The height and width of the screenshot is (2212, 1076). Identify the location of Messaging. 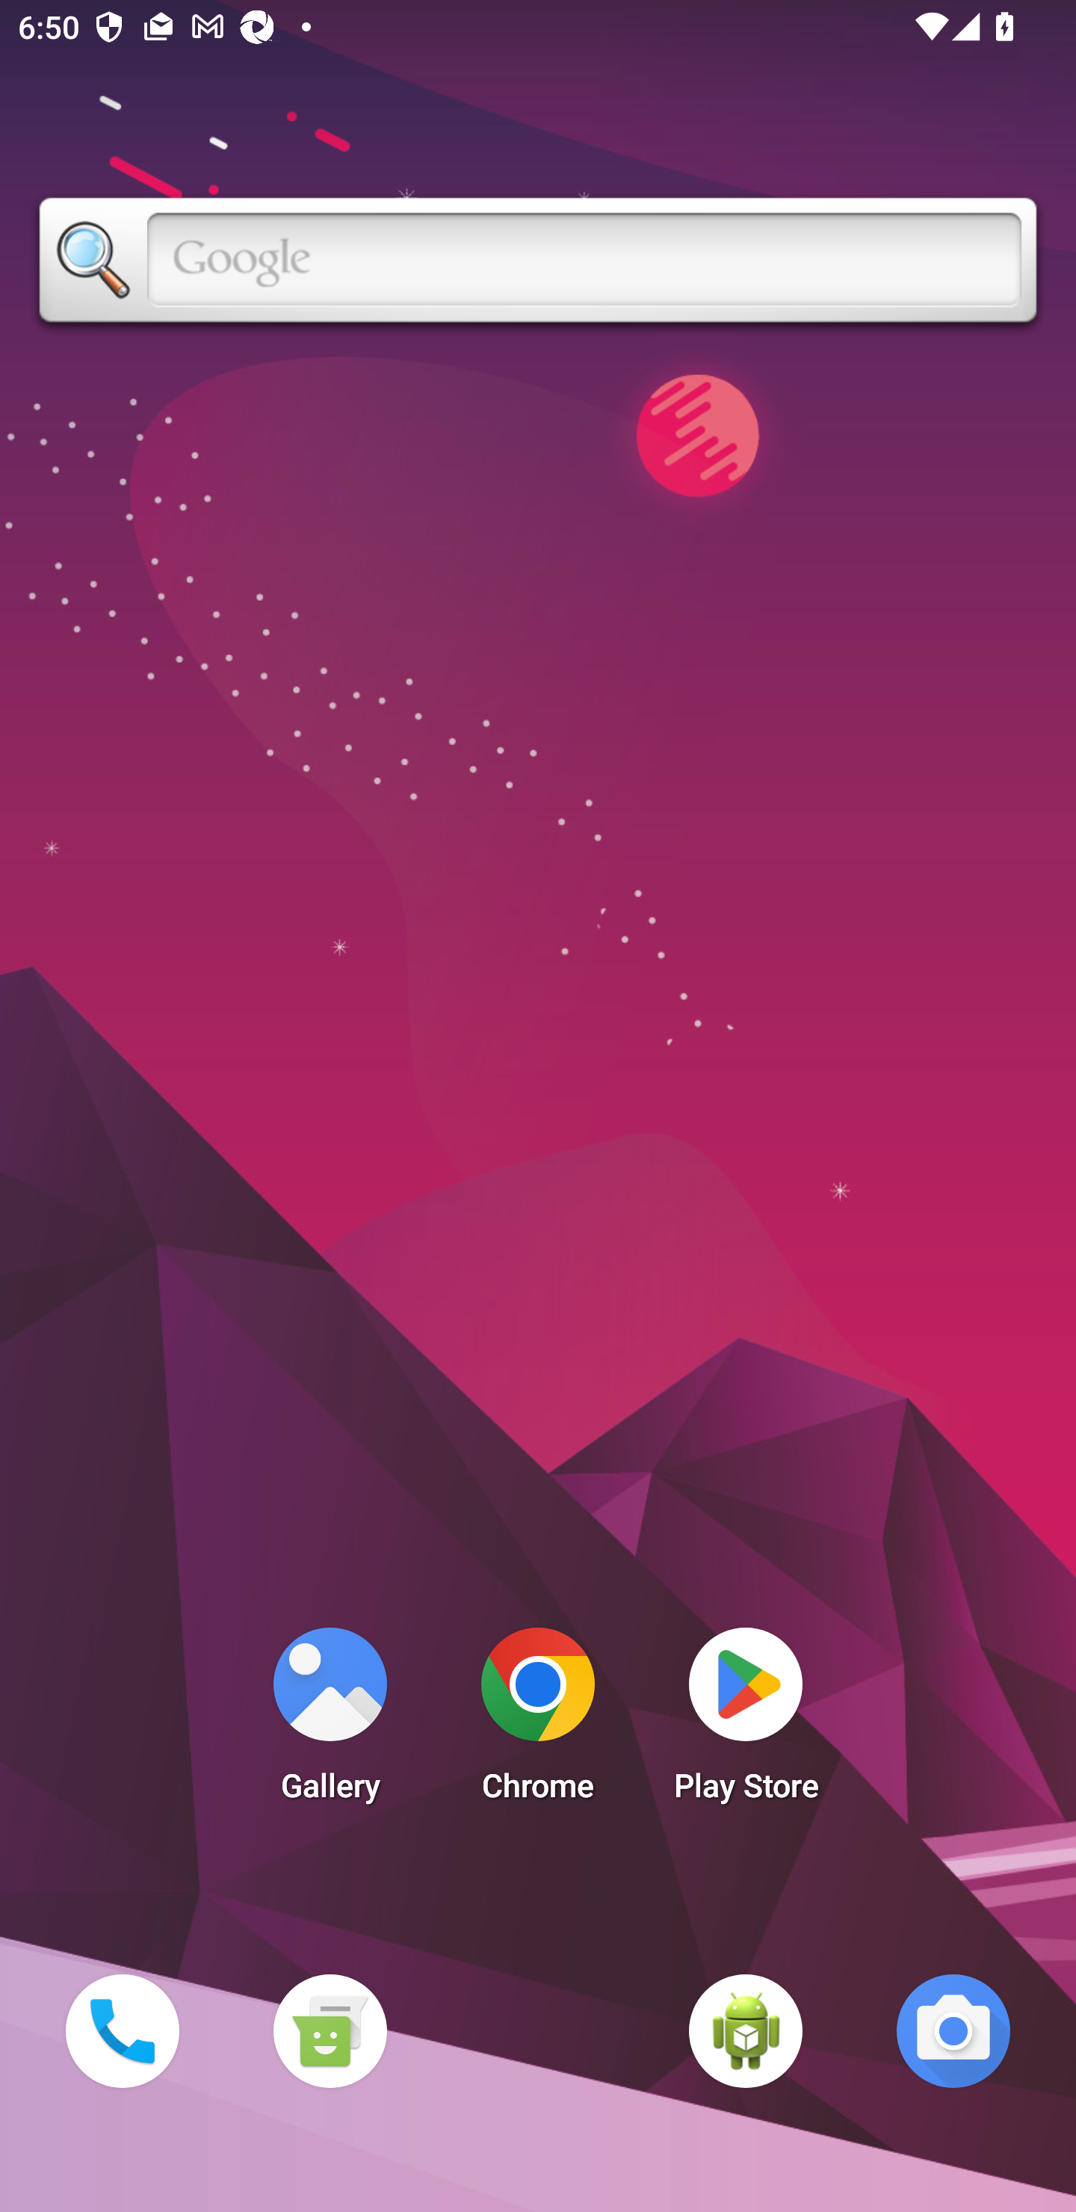
(330, 2030).